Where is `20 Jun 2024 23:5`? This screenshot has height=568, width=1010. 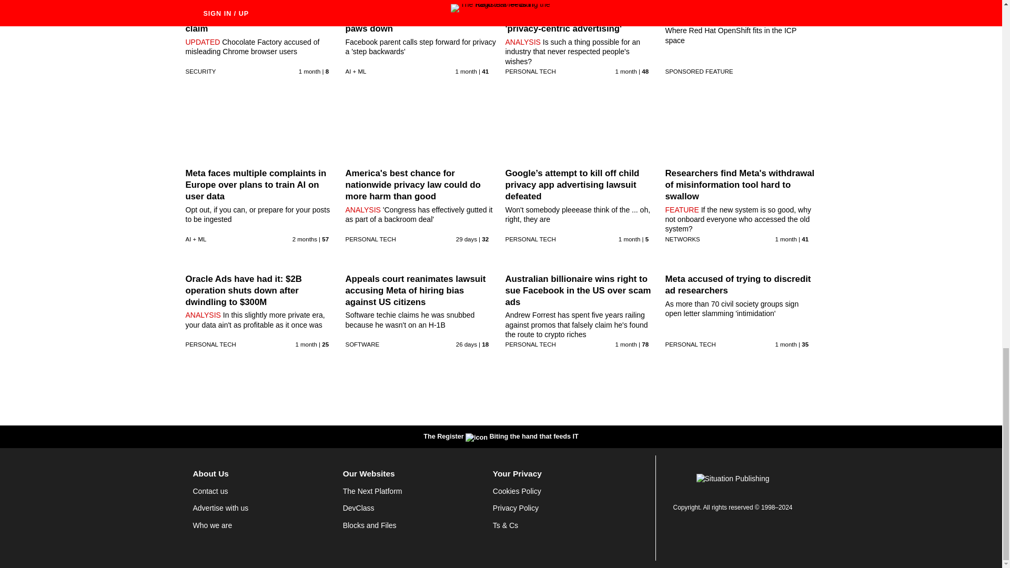 20 Jun 2024 23:5 is located at coordinates (629, 239).